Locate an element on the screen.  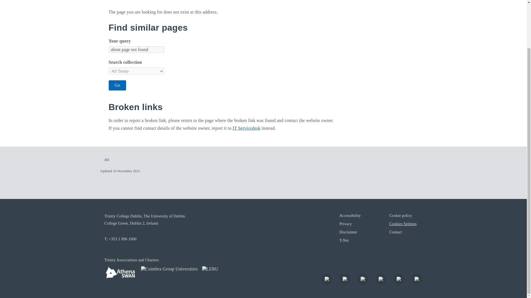
Go is located at coordinates (117, 85).